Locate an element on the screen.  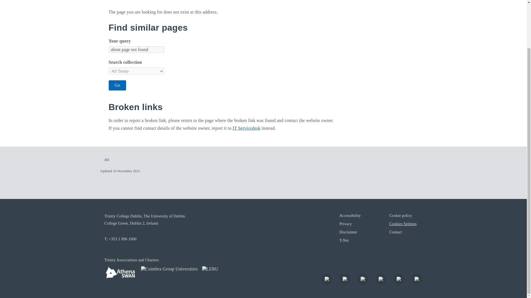
Go is located at coordinates (117, 85).